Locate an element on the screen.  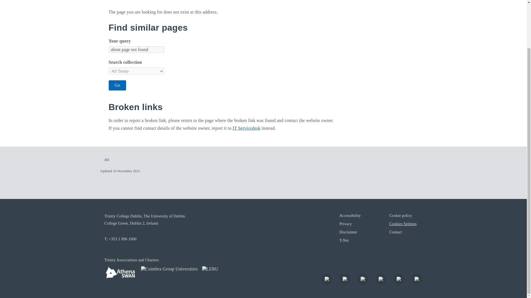
Go is located at coordinates (117, 85).